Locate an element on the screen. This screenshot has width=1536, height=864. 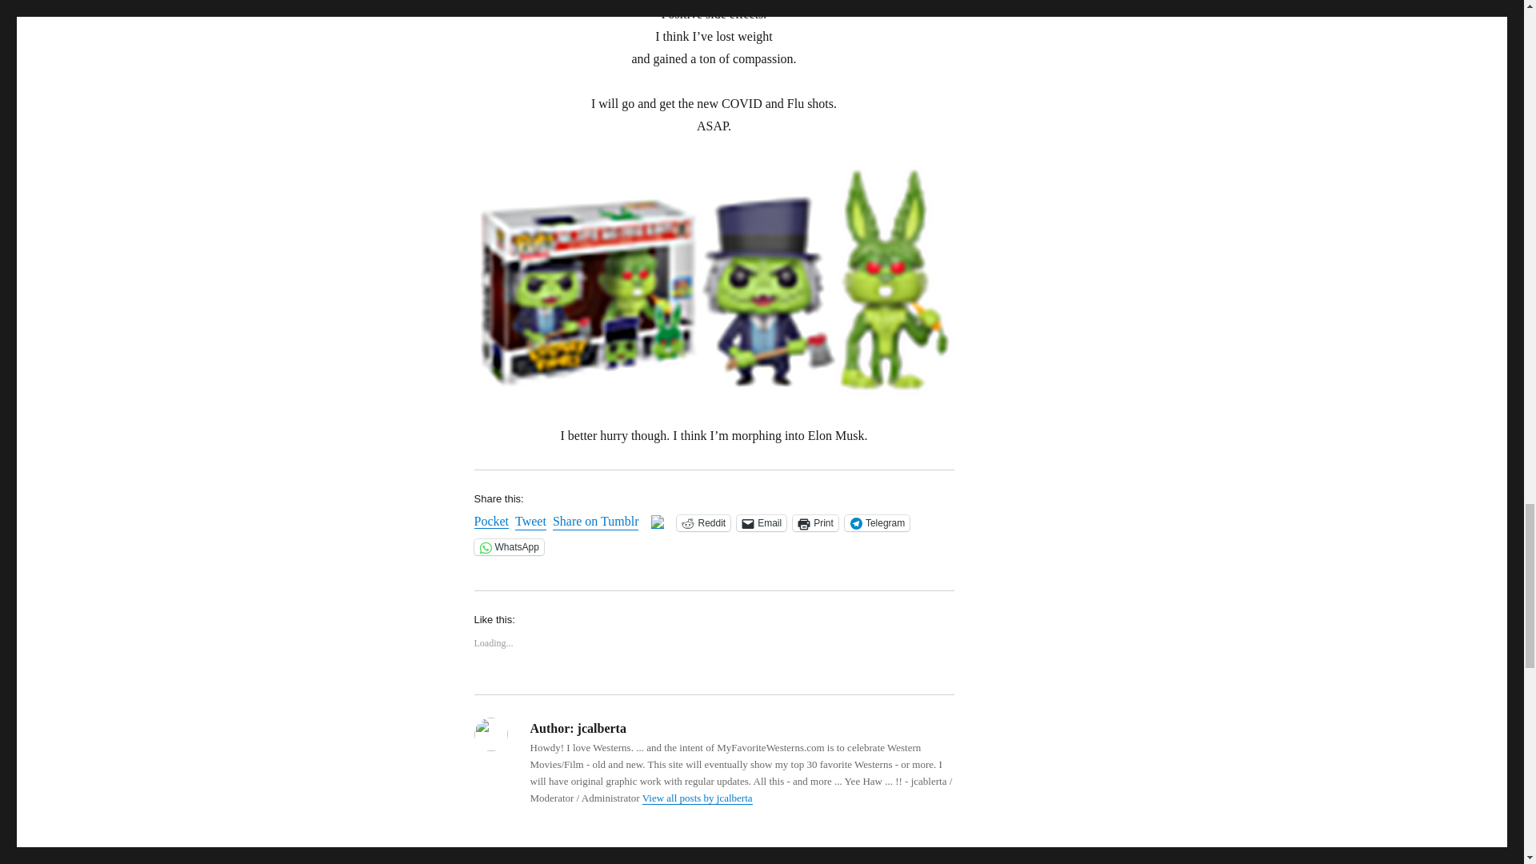
Click to print is located at coordinates (815, 523).